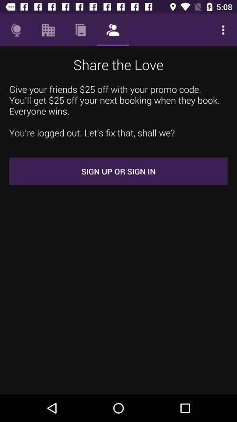 The image size is (237, 422). I want to click on choose item above share the love, so click(112, 30).